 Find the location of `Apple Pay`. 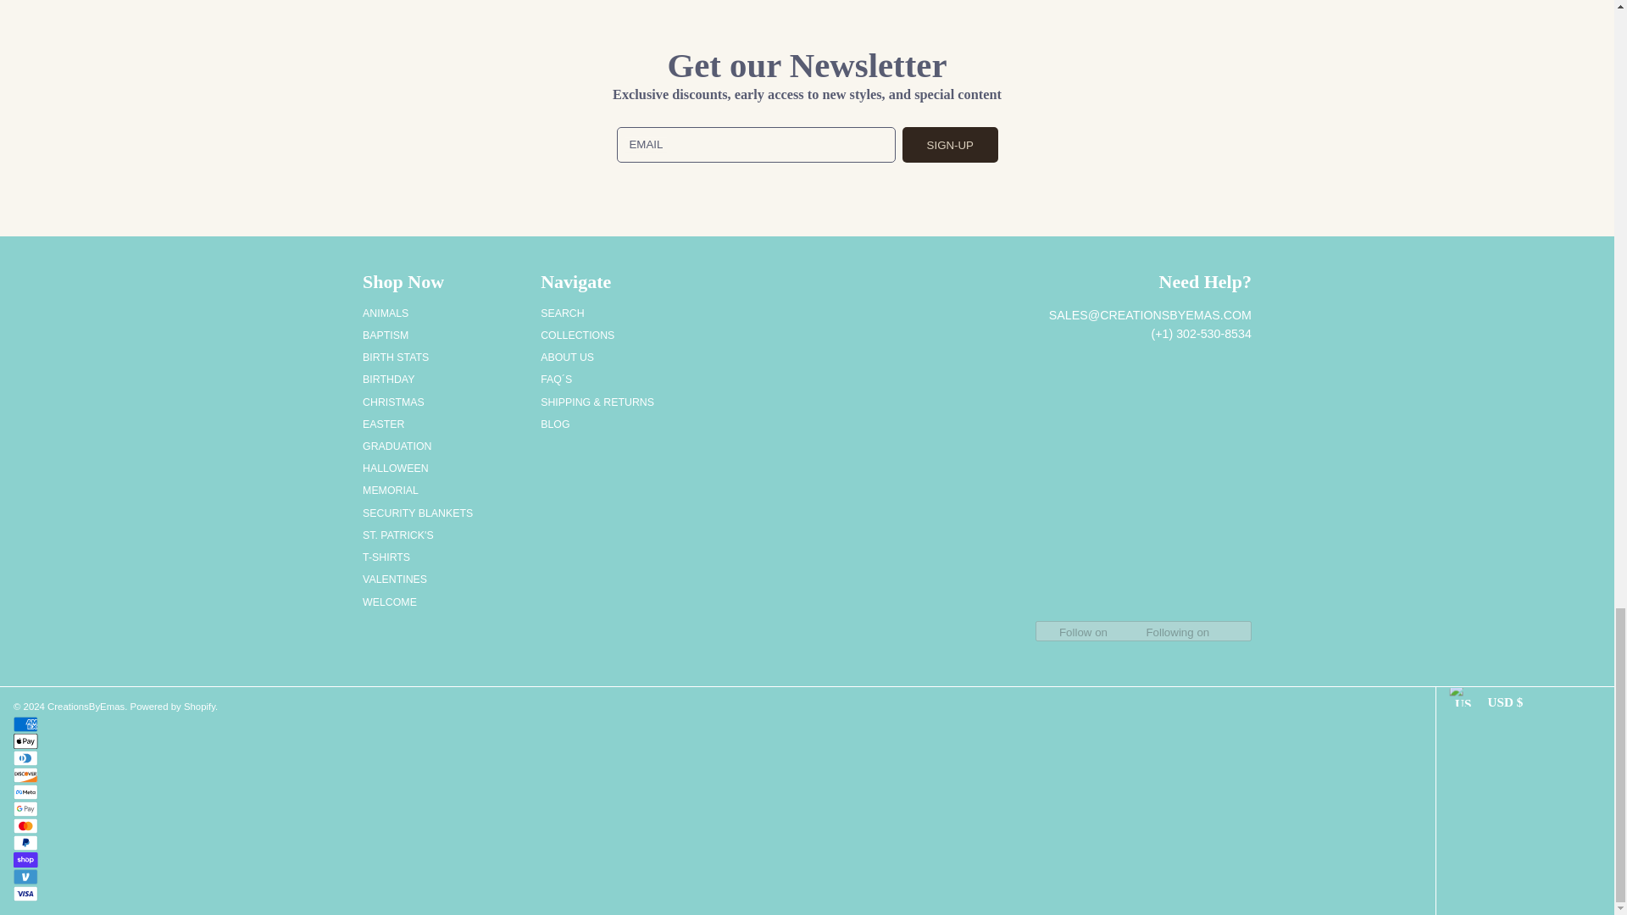

Apple Pay is located at coordinates (25, 741).